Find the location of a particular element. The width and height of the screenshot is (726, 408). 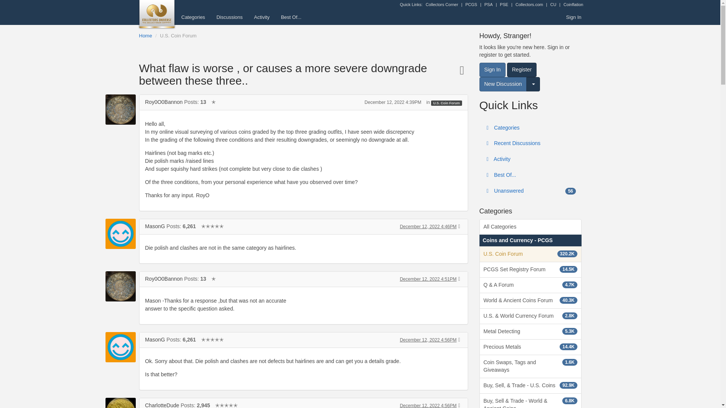

MasonG is located at coordinates (155, 226).